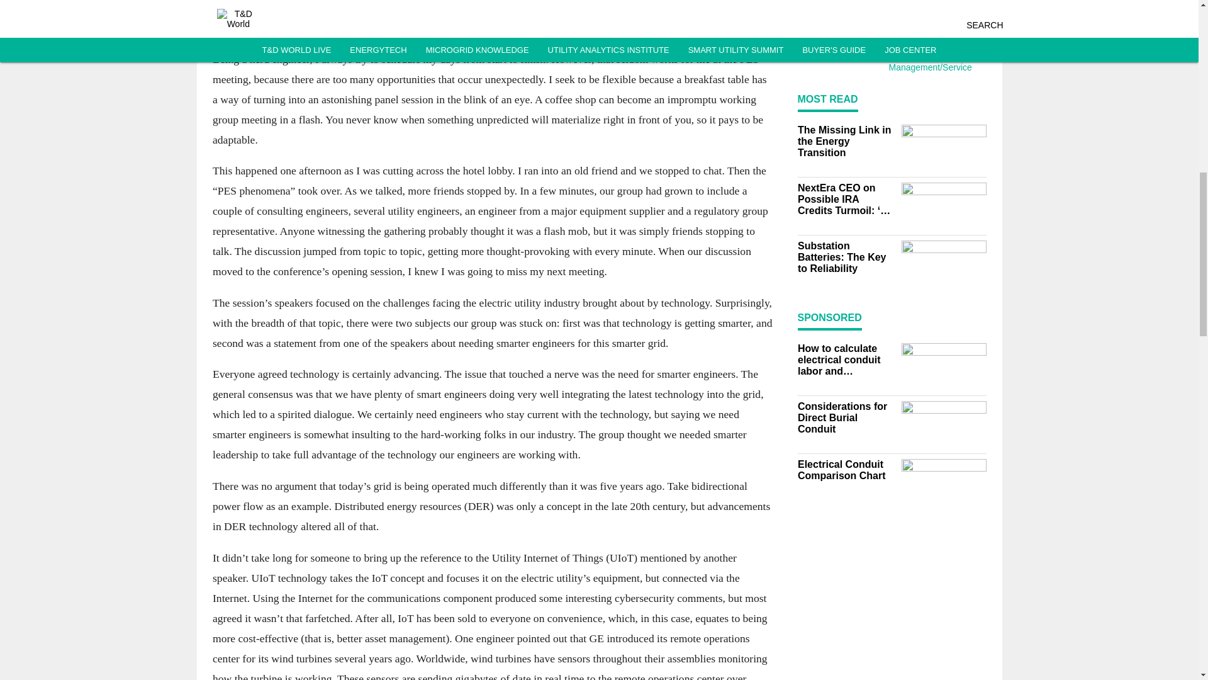 The image size is (1208, 680). Describe the element at coordinates (846, 141) in the screenshot. I see `The Missing Link in the Energy Transition` at that location.